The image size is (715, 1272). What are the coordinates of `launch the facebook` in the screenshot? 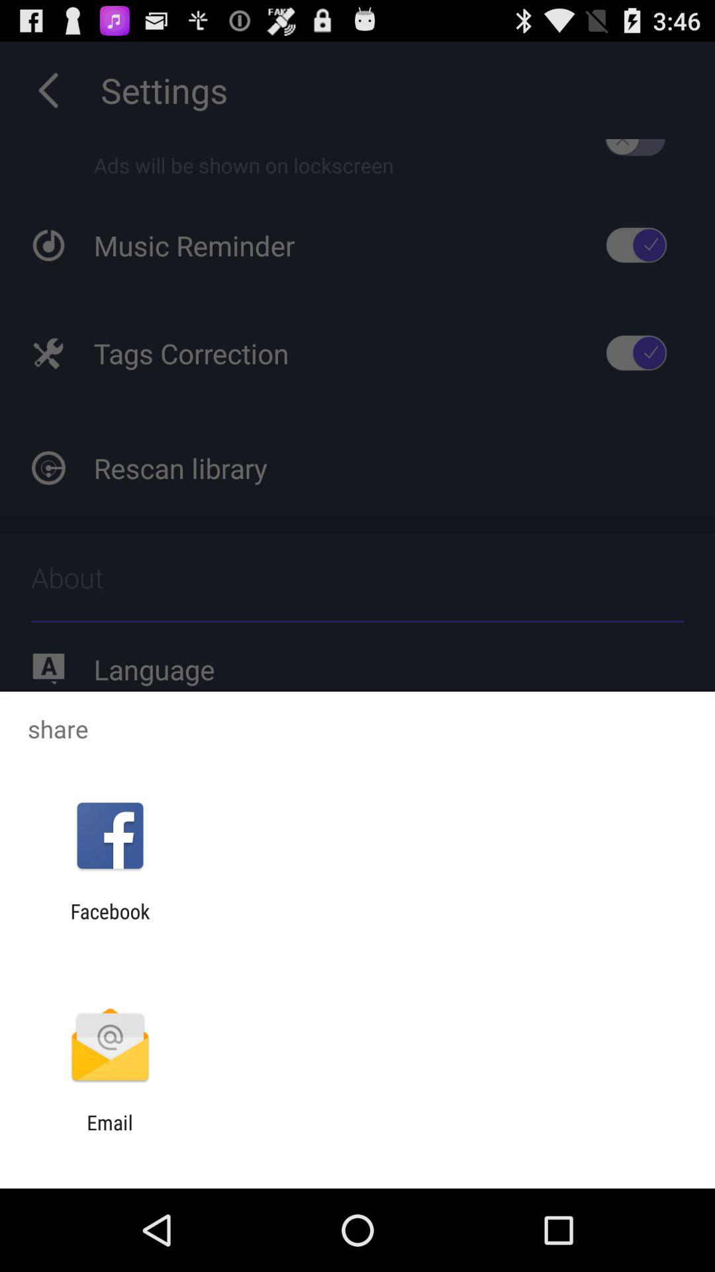 It's located at (110, 923).